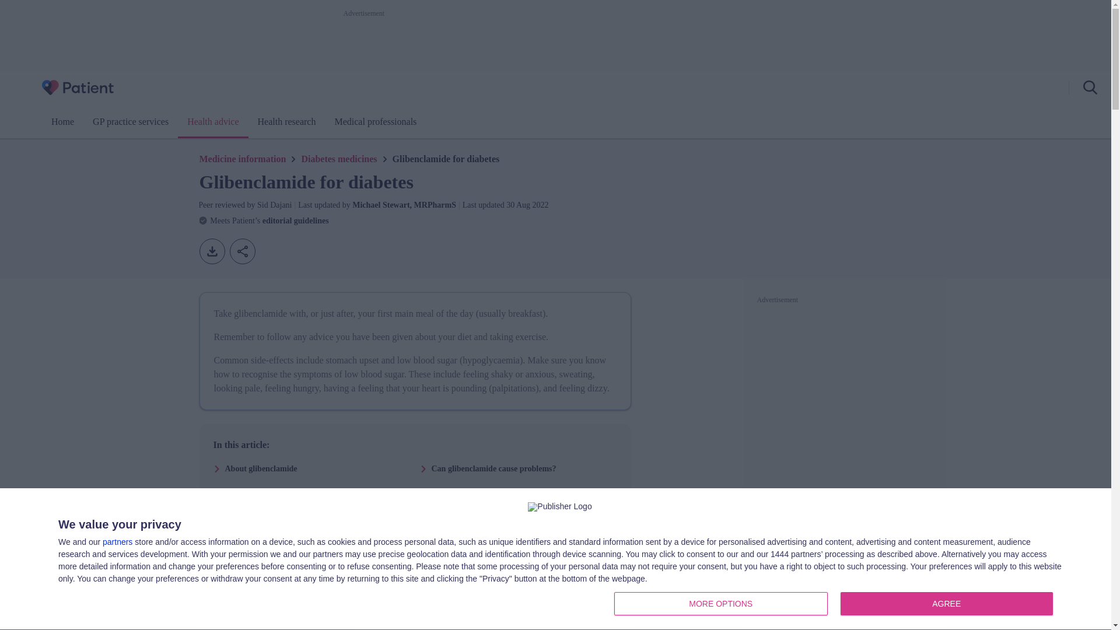 This screenshot has width=1120, height=630. I want to click on Health research, so click(374, 121).